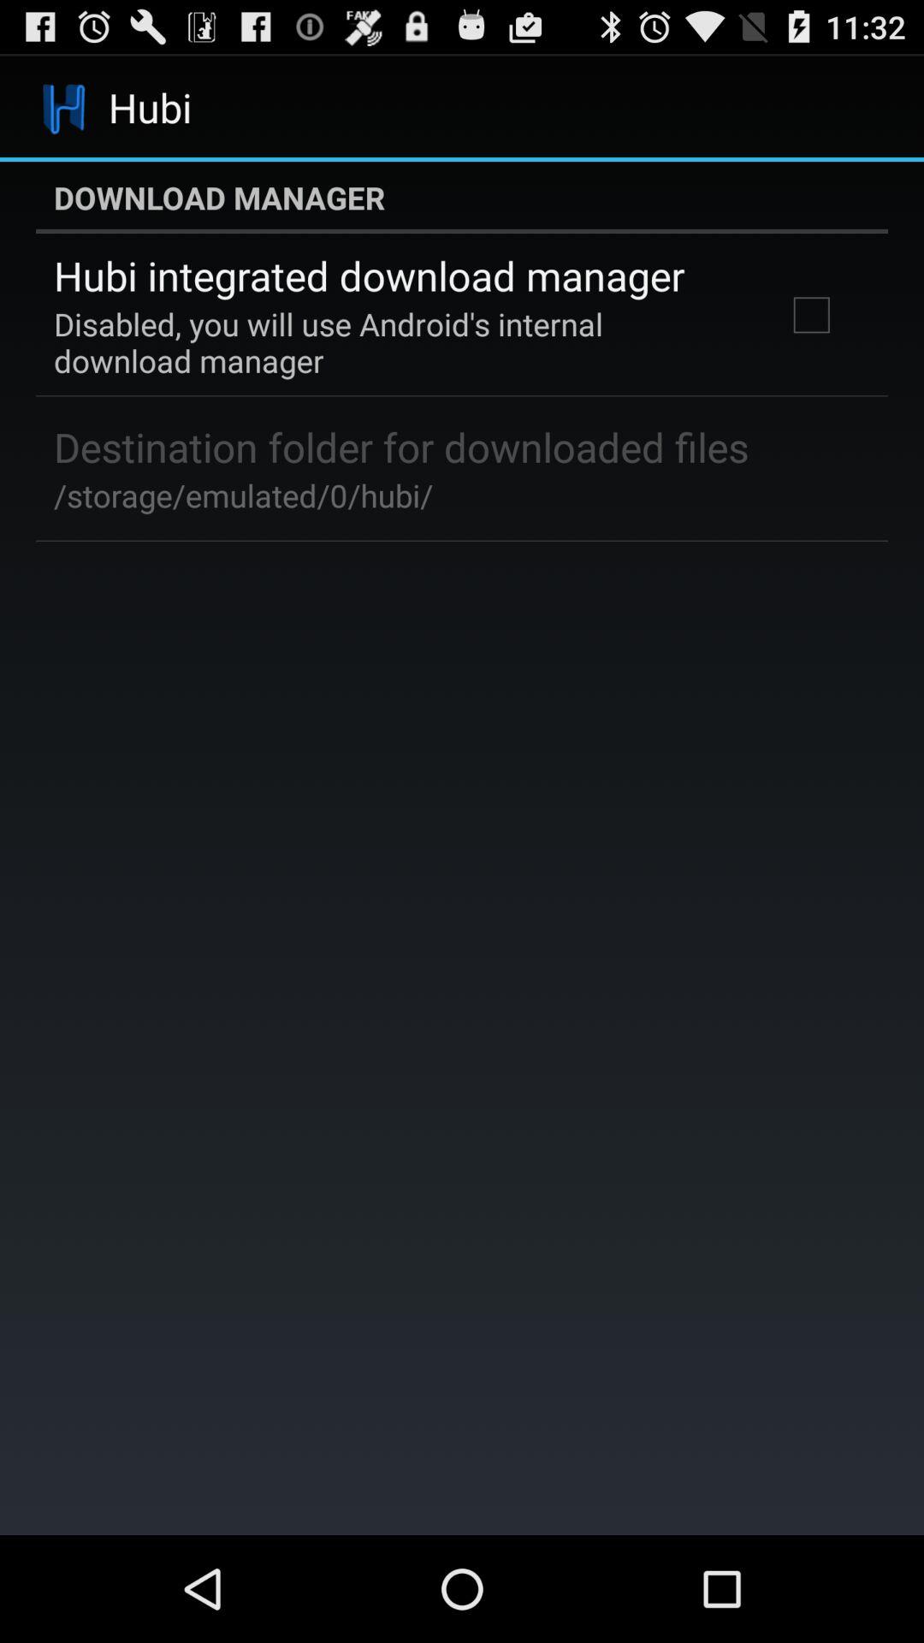  What do you see at coordinates (370, 276) in the screenshot?
I see `press the hubi integrated download` at bounding box center [370, 276].